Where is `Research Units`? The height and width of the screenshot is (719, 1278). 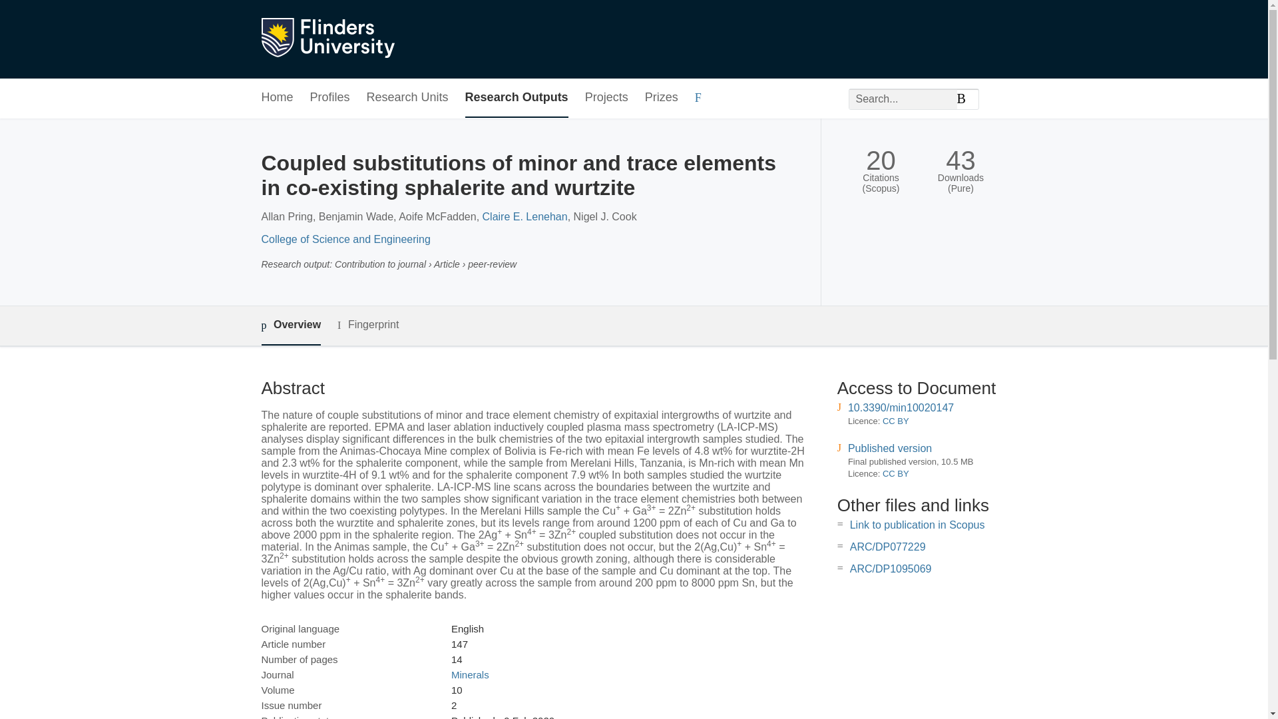
Research Units is located at coordinates (407, 98).